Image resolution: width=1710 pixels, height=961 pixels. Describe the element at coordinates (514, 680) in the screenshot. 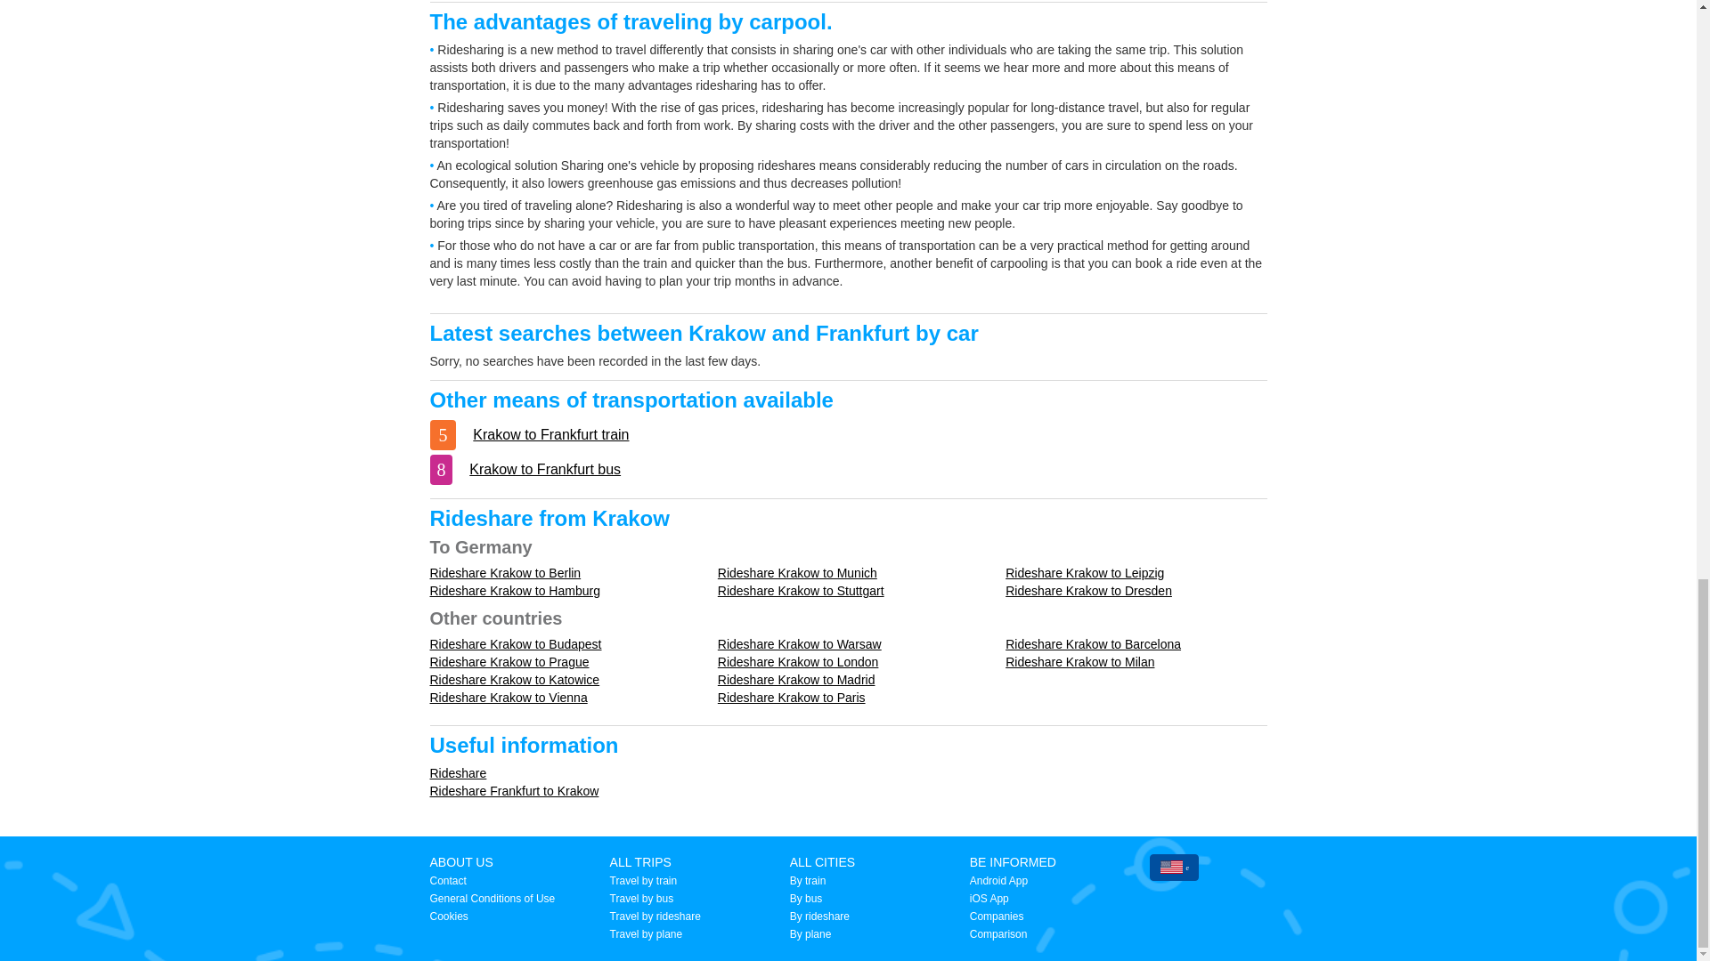

I see `Rideshare Krakow to Katowice` at that location.